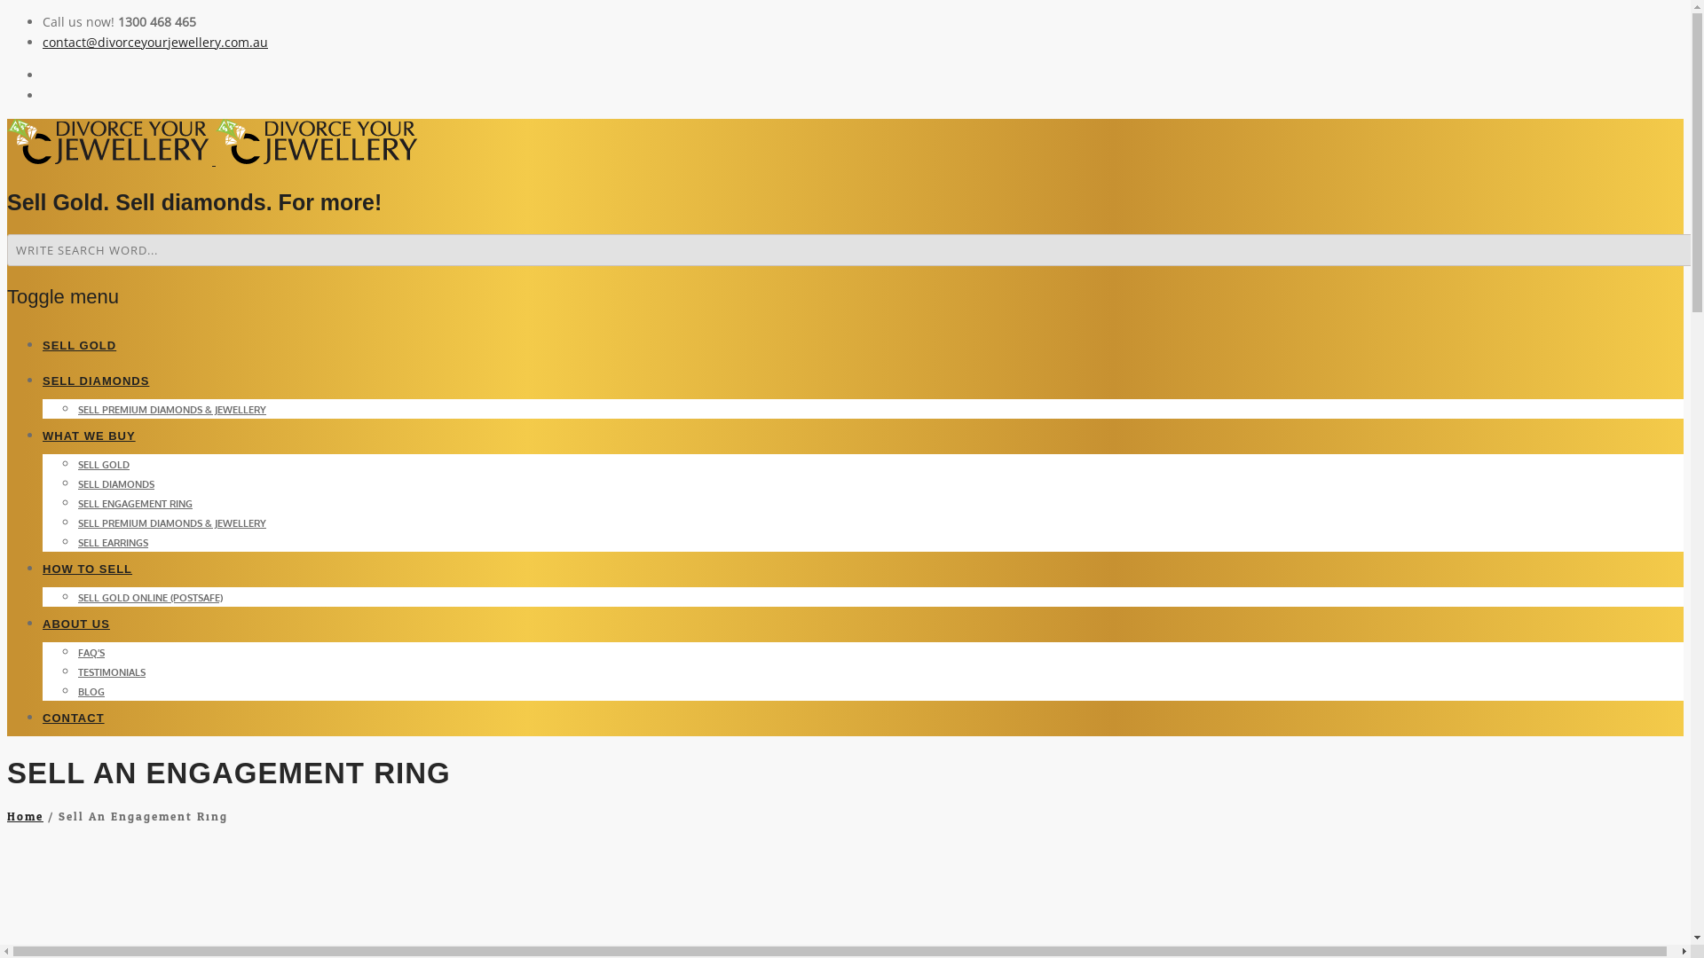  What do you see at coordinates (214, 160) in the screenshot?
I see `Divorce your Jewellery` at bounding box center [214, 160].